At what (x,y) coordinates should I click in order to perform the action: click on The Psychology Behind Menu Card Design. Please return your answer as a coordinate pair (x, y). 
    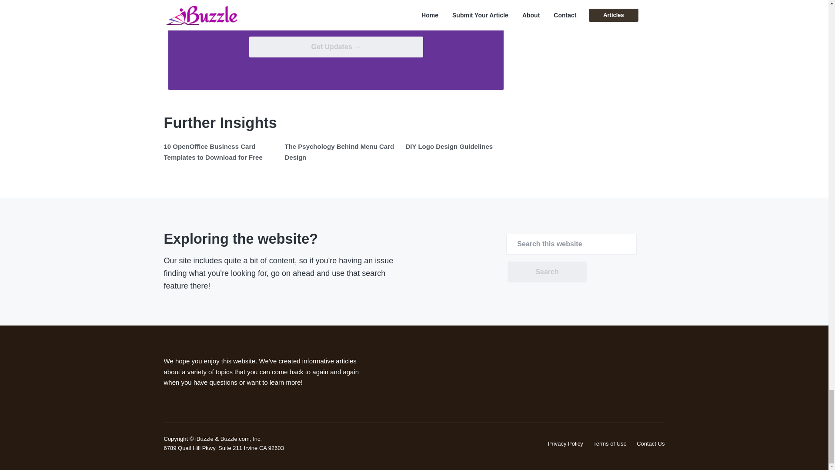
    Looking at the image, I should click on (339, 151).